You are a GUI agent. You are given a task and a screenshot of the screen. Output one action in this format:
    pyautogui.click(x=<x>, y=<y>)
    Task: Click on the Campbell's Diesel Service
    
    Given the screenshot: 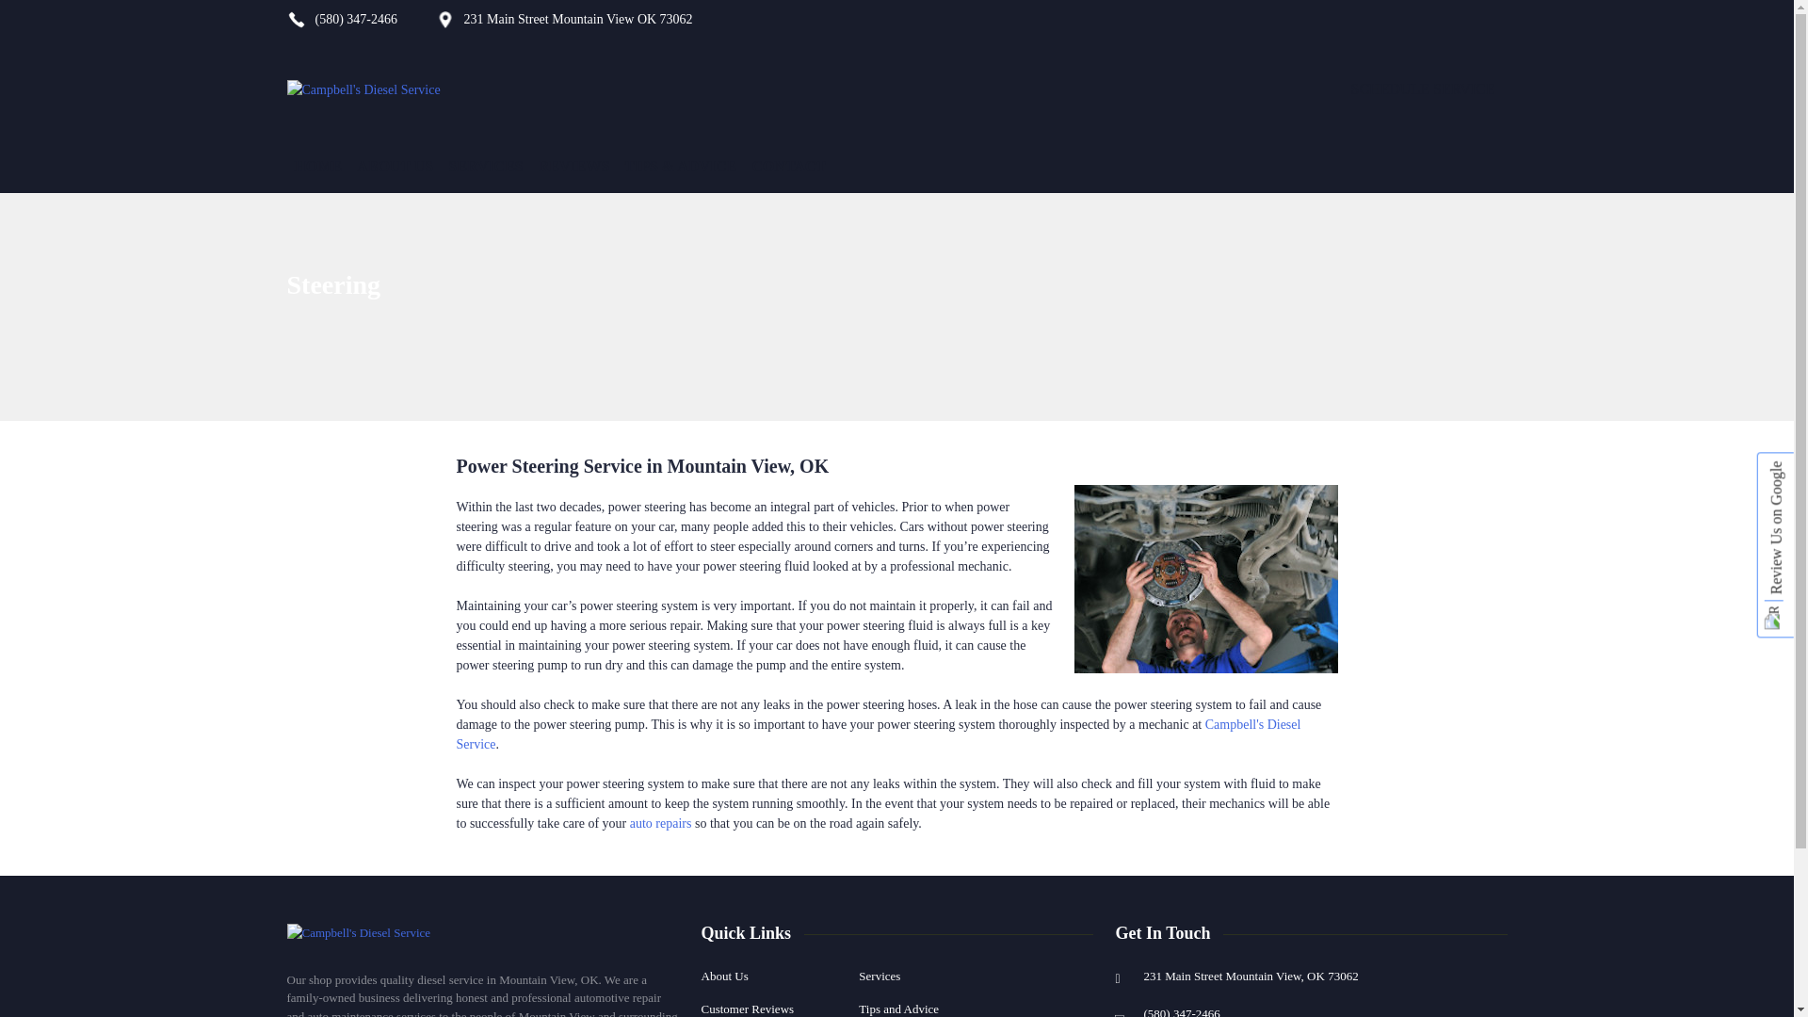 What is the action you would take?
    pyautogui.click(x=380, y=89)
    